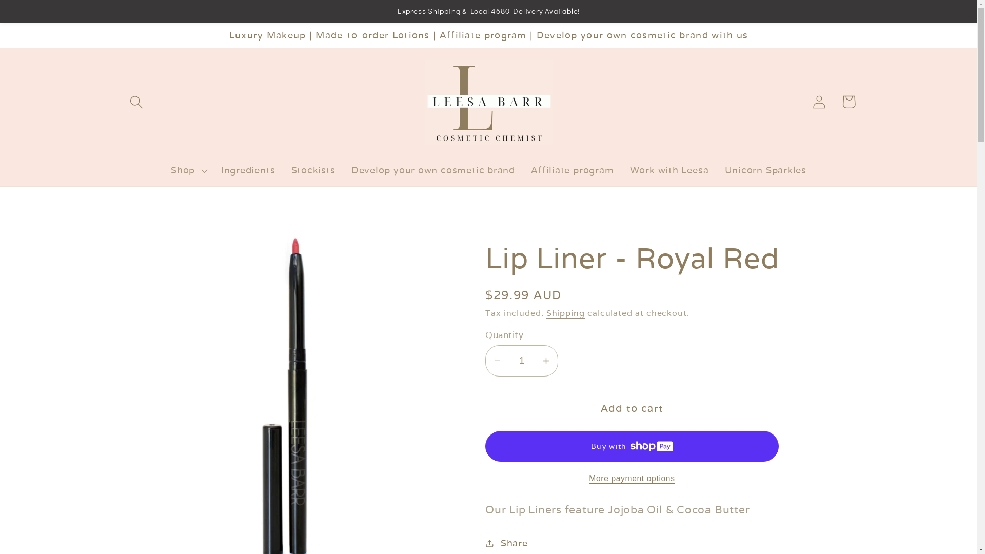 This screenshot has height=554, width=985. I want to click on Increase quantity for Lip Liner - Royal Red, so click(546, 361).